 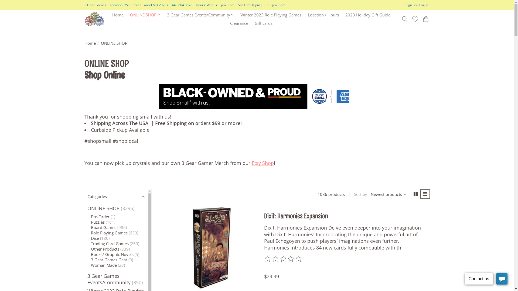 I want to click on Home, so click(x=90, y=43).